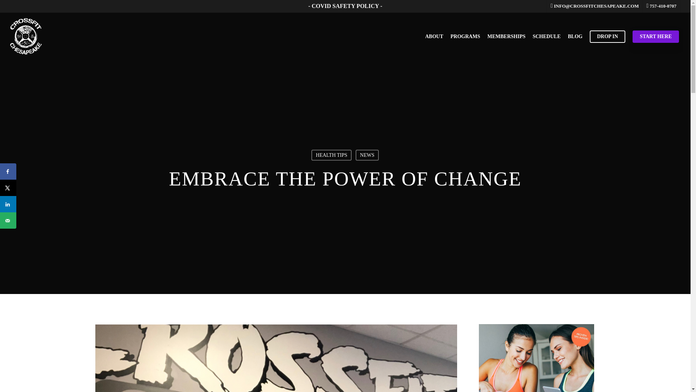 The width and height of the screenshot is (696, 392). I want to click on MEMBERSHIPS, so click(506, 36).